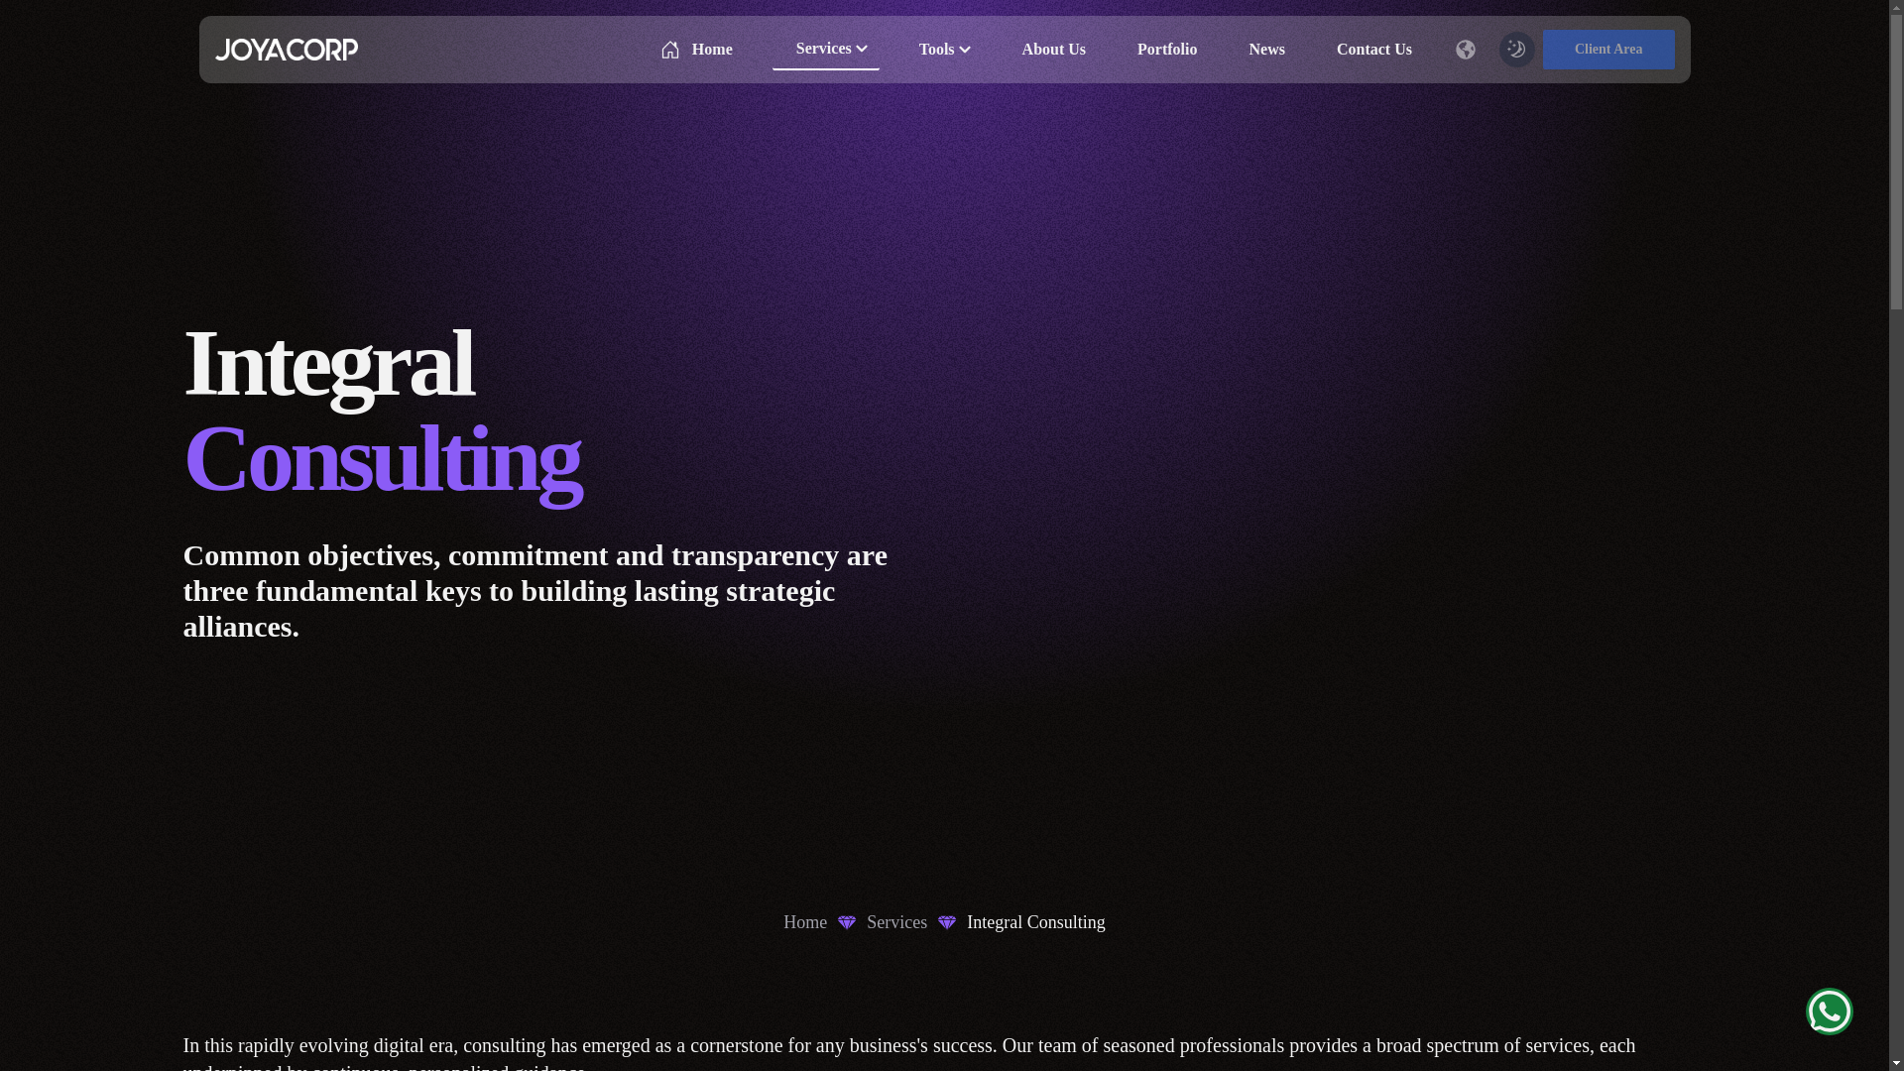  Describe the element at coordinates (1517, 50) in the screenshot. I see `Toggle theme` at that location.